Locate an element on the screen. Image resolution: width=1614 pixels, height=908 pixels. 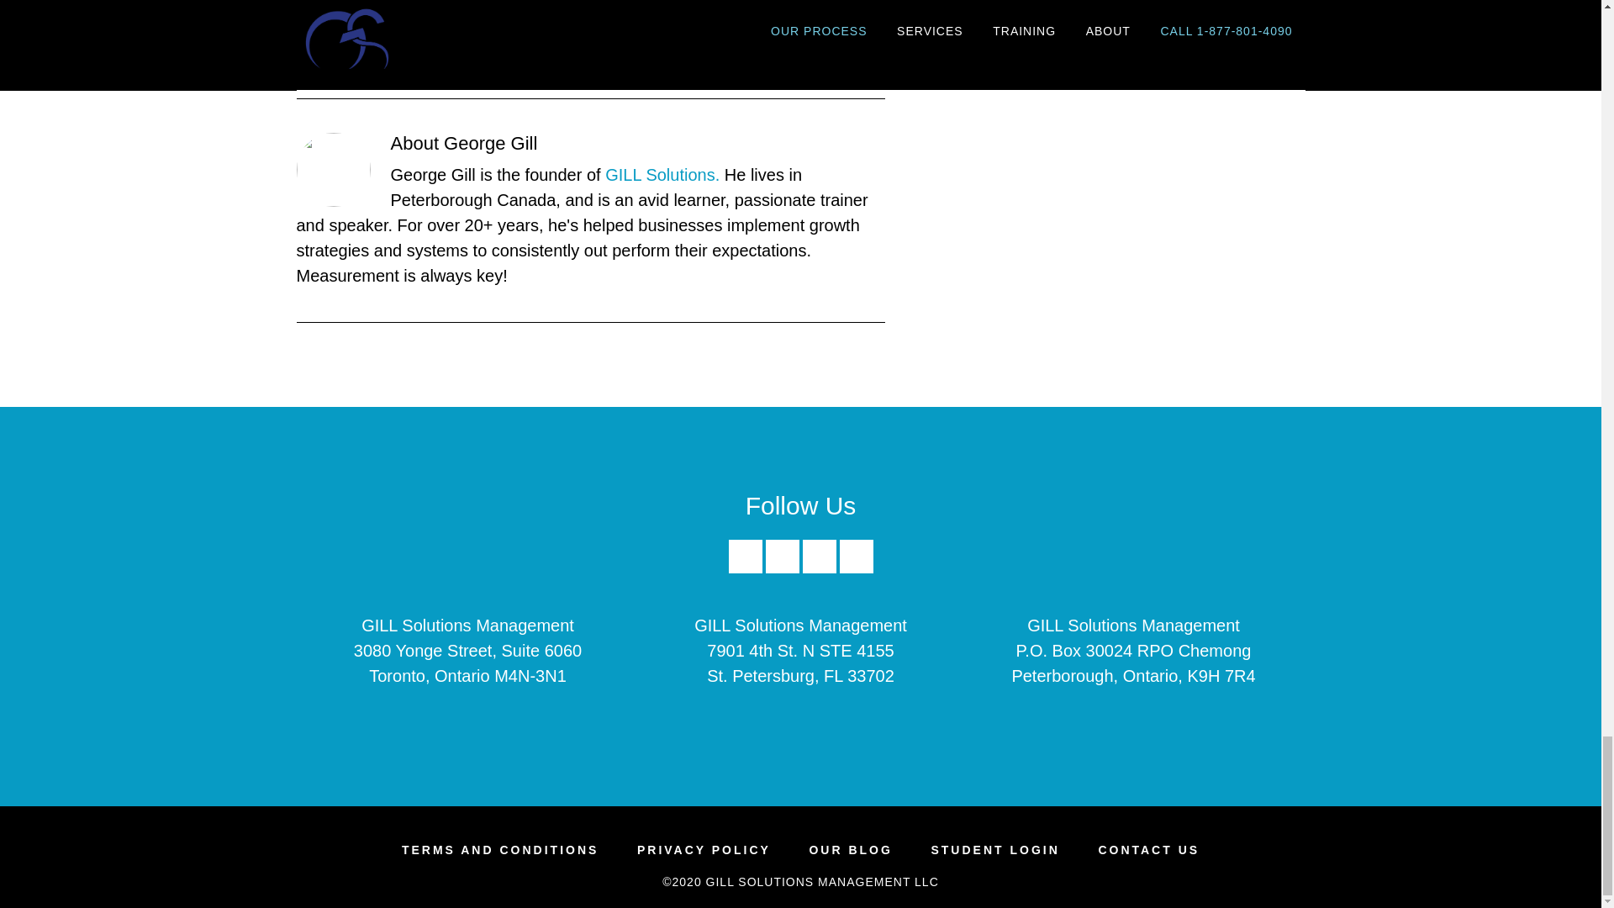
Twitter is located at coordinates (819, 568).